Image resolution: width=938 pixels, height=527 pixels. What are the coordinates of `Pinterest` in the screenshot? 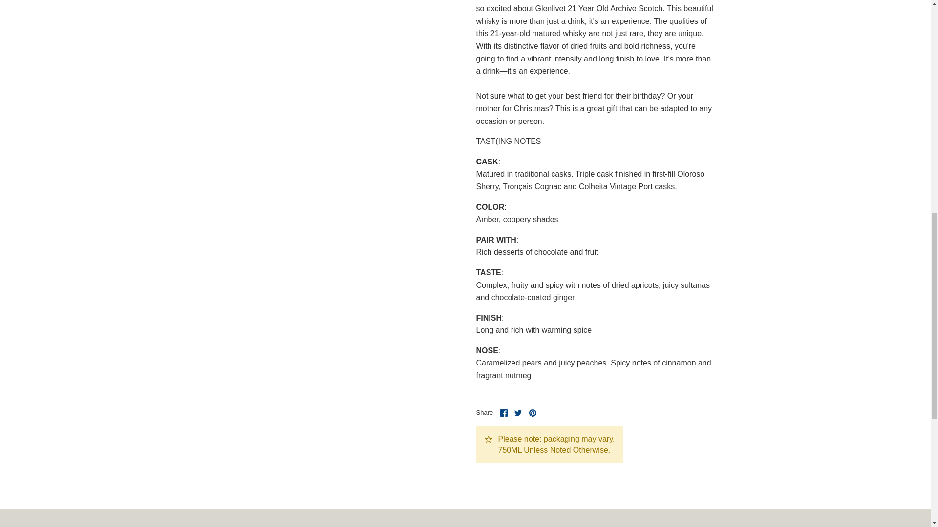 It's located at (533, 413).